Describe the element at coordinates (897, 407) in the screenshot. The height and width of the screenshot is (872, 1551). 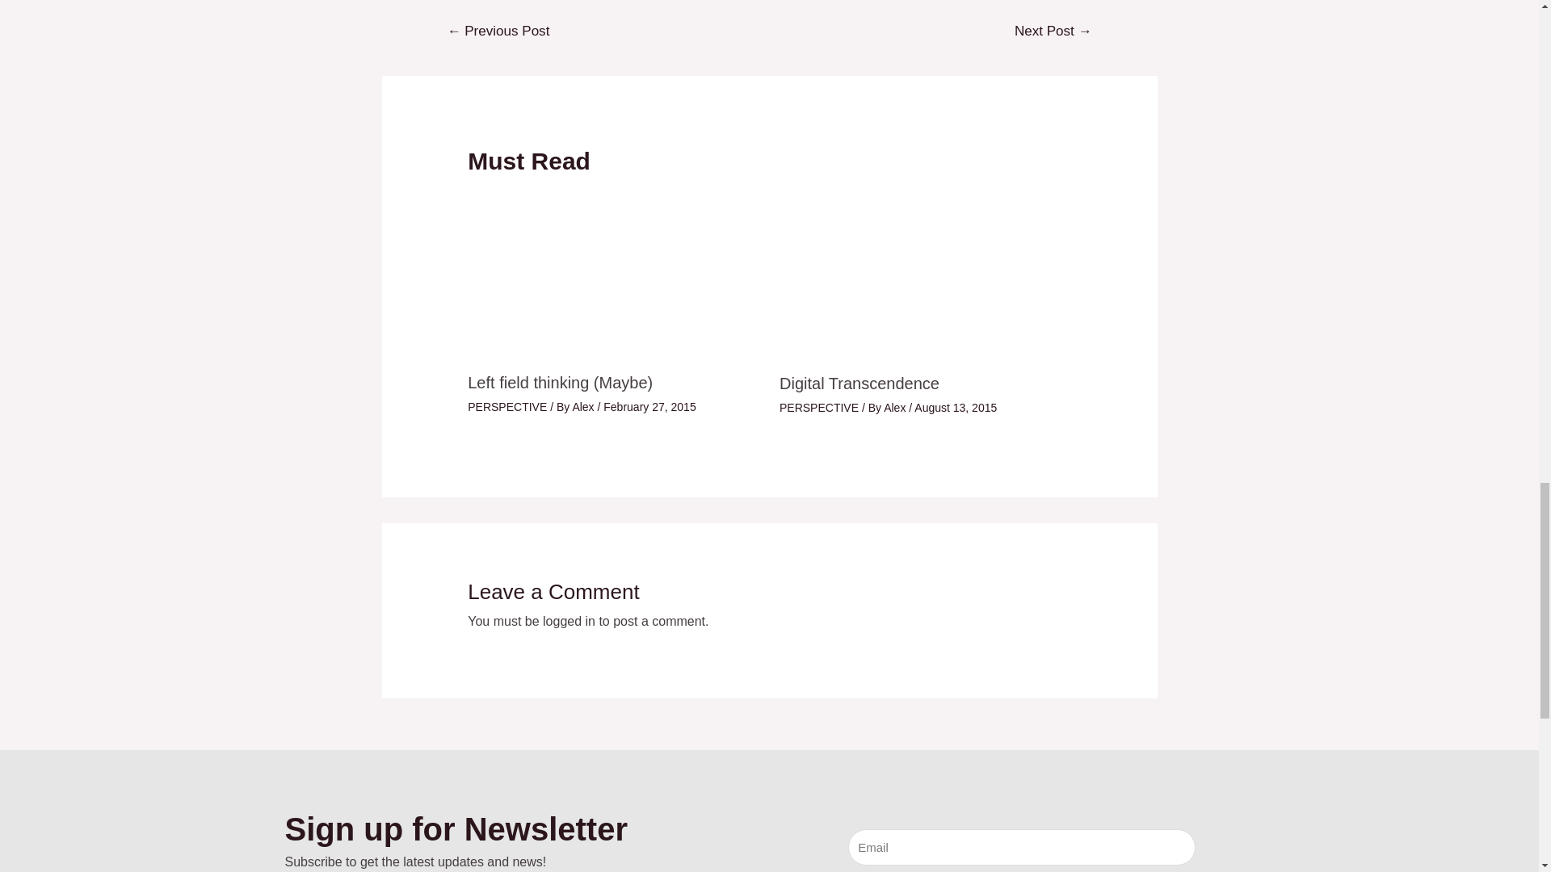
I see `View all posts by Alex` at that location.